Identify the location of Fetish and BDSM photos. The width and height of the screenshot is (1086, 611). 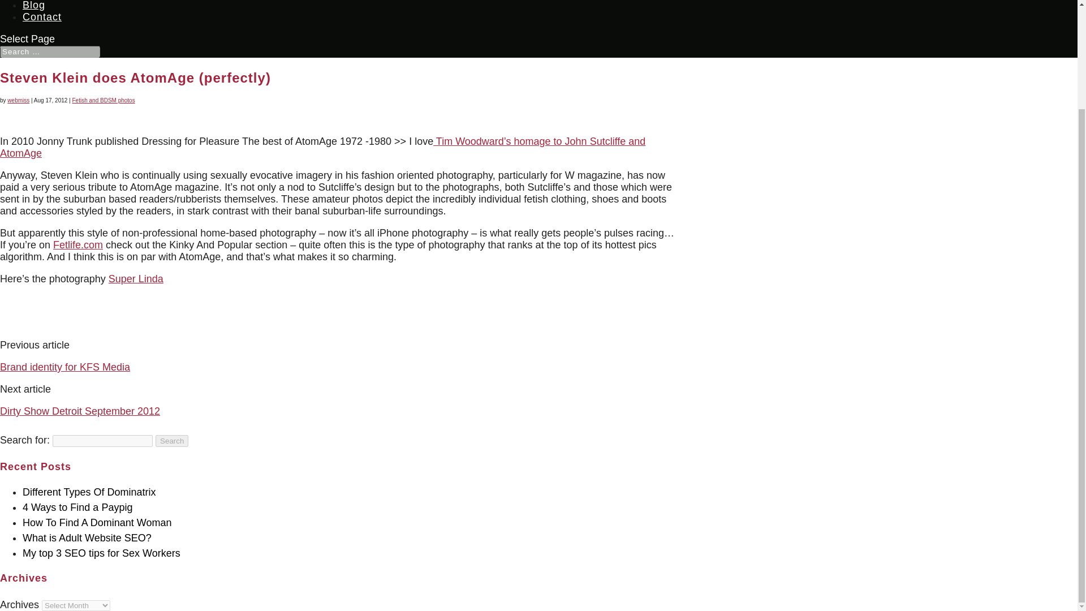
(104, 100).